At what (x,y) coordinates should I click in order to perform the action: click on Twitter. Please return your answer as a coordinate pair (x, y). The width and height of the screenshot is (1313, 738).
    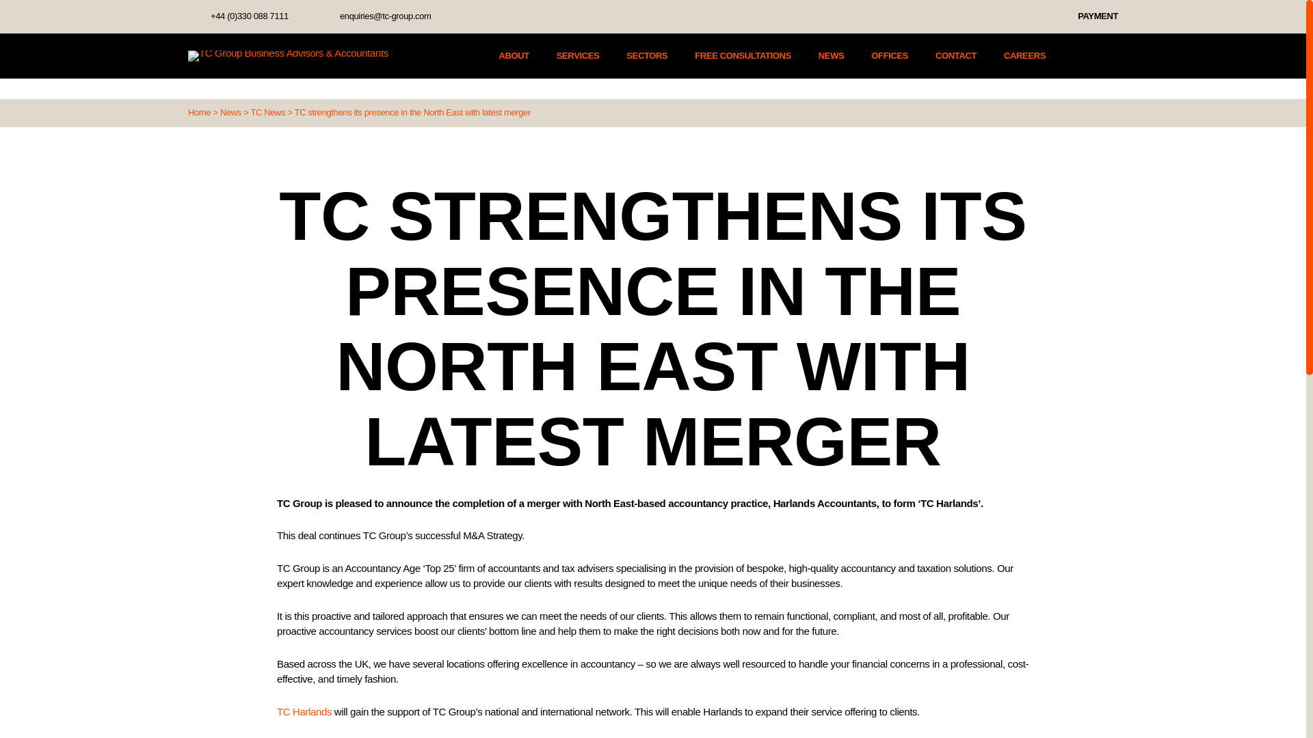
    Looking at the image, I should click on (460, 16).